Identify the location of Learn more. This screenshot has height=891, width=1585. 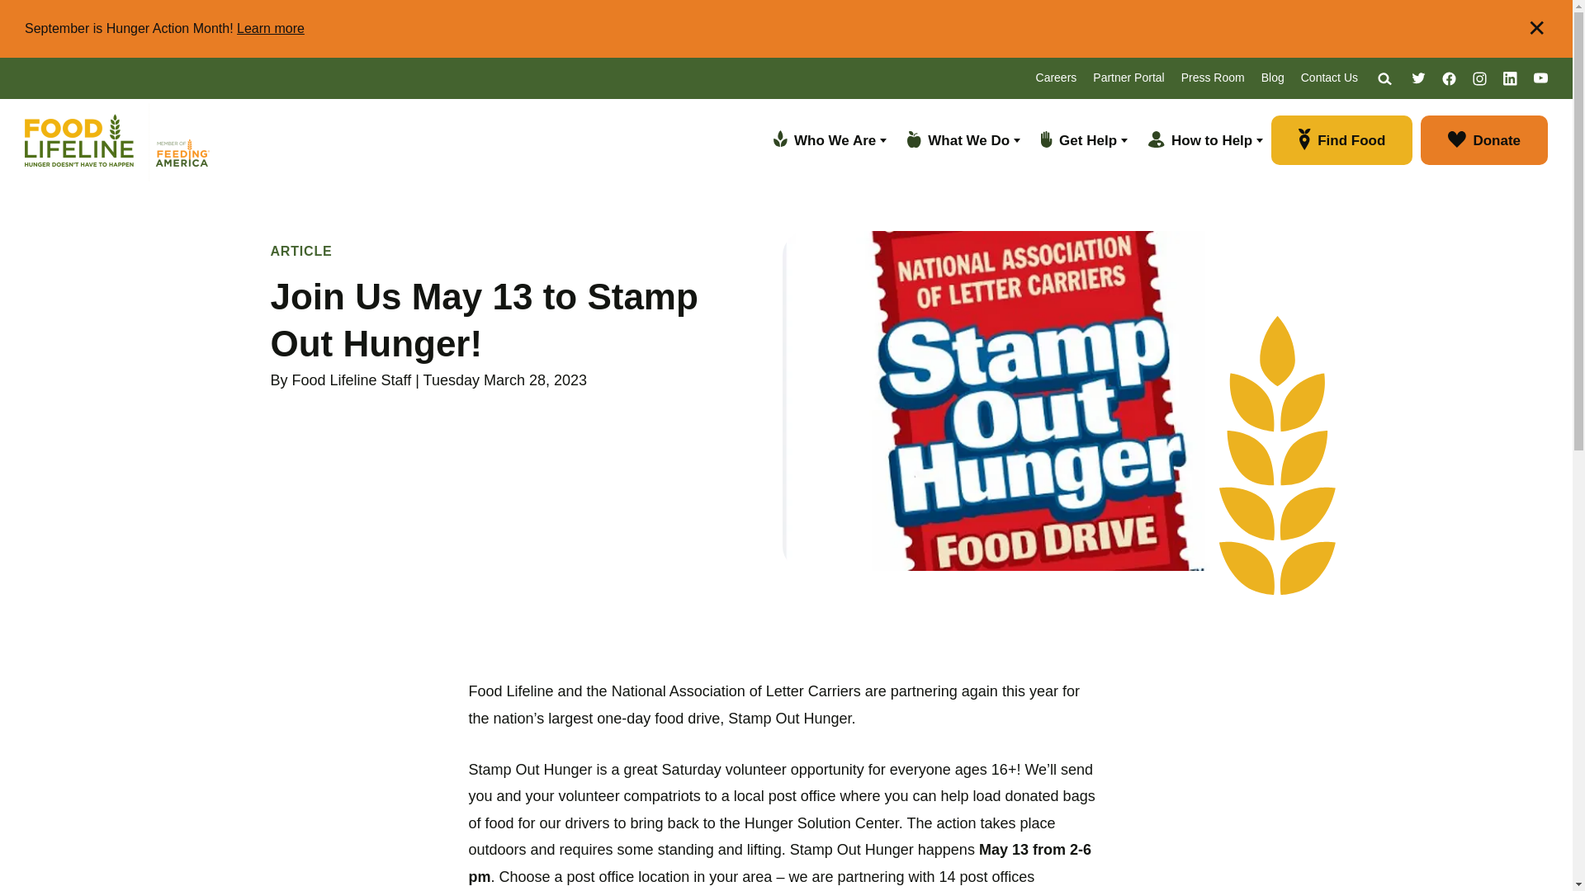
(829, 140).